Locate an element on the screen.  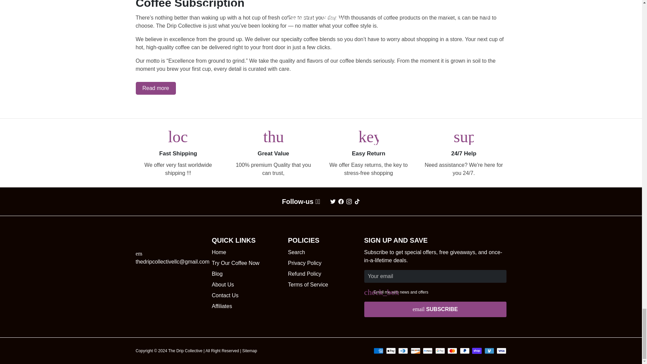
Apple Pay is located at coordinates (391, 351).